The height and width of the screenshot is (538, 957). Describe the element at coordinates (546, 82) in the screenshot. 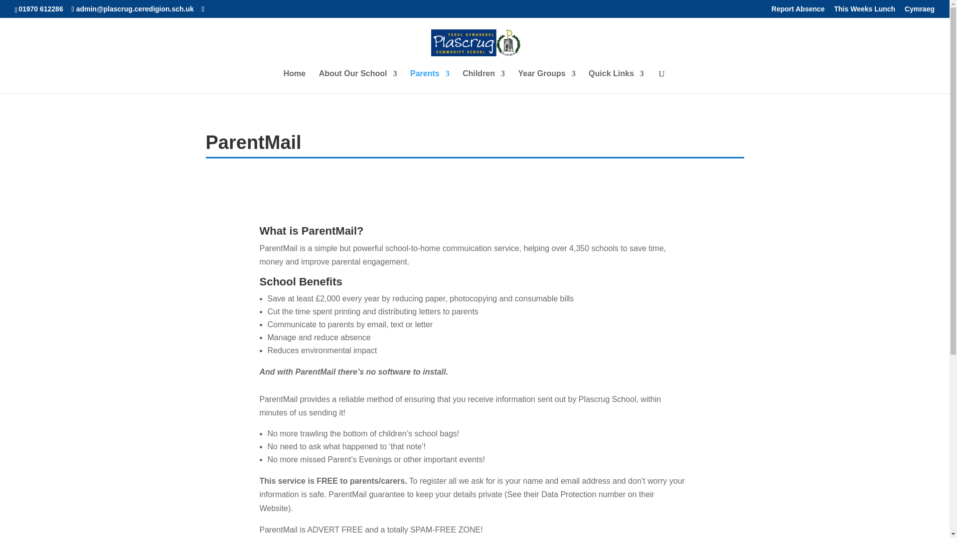

I see `Year Groups` at that location.